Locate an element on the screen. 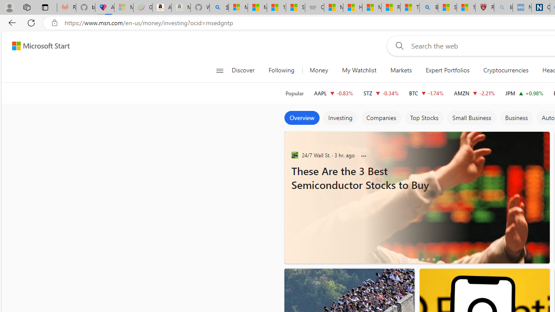  Markets is located at coordinates (401, 70).